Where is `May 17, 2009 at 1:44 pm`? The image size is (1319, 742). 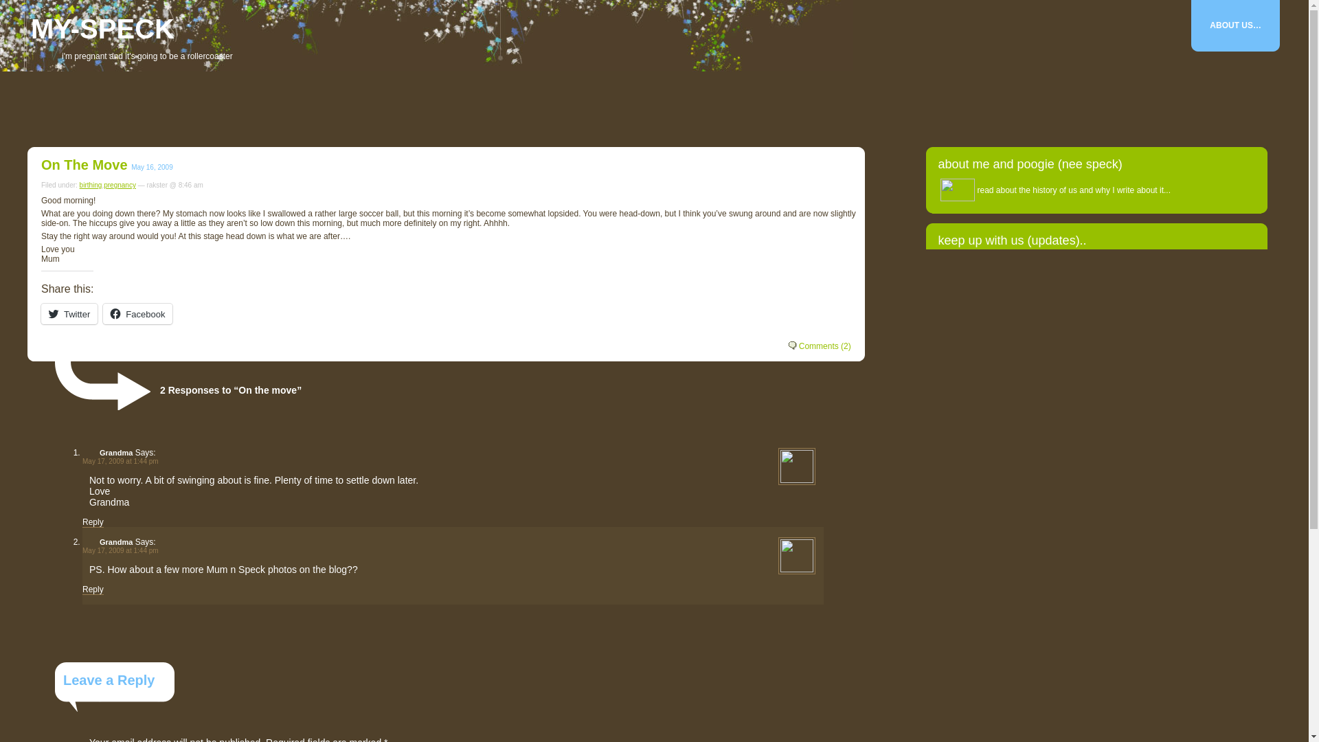 May 17, 2009 at 1:44 pm is located at coordinates (120, 550).